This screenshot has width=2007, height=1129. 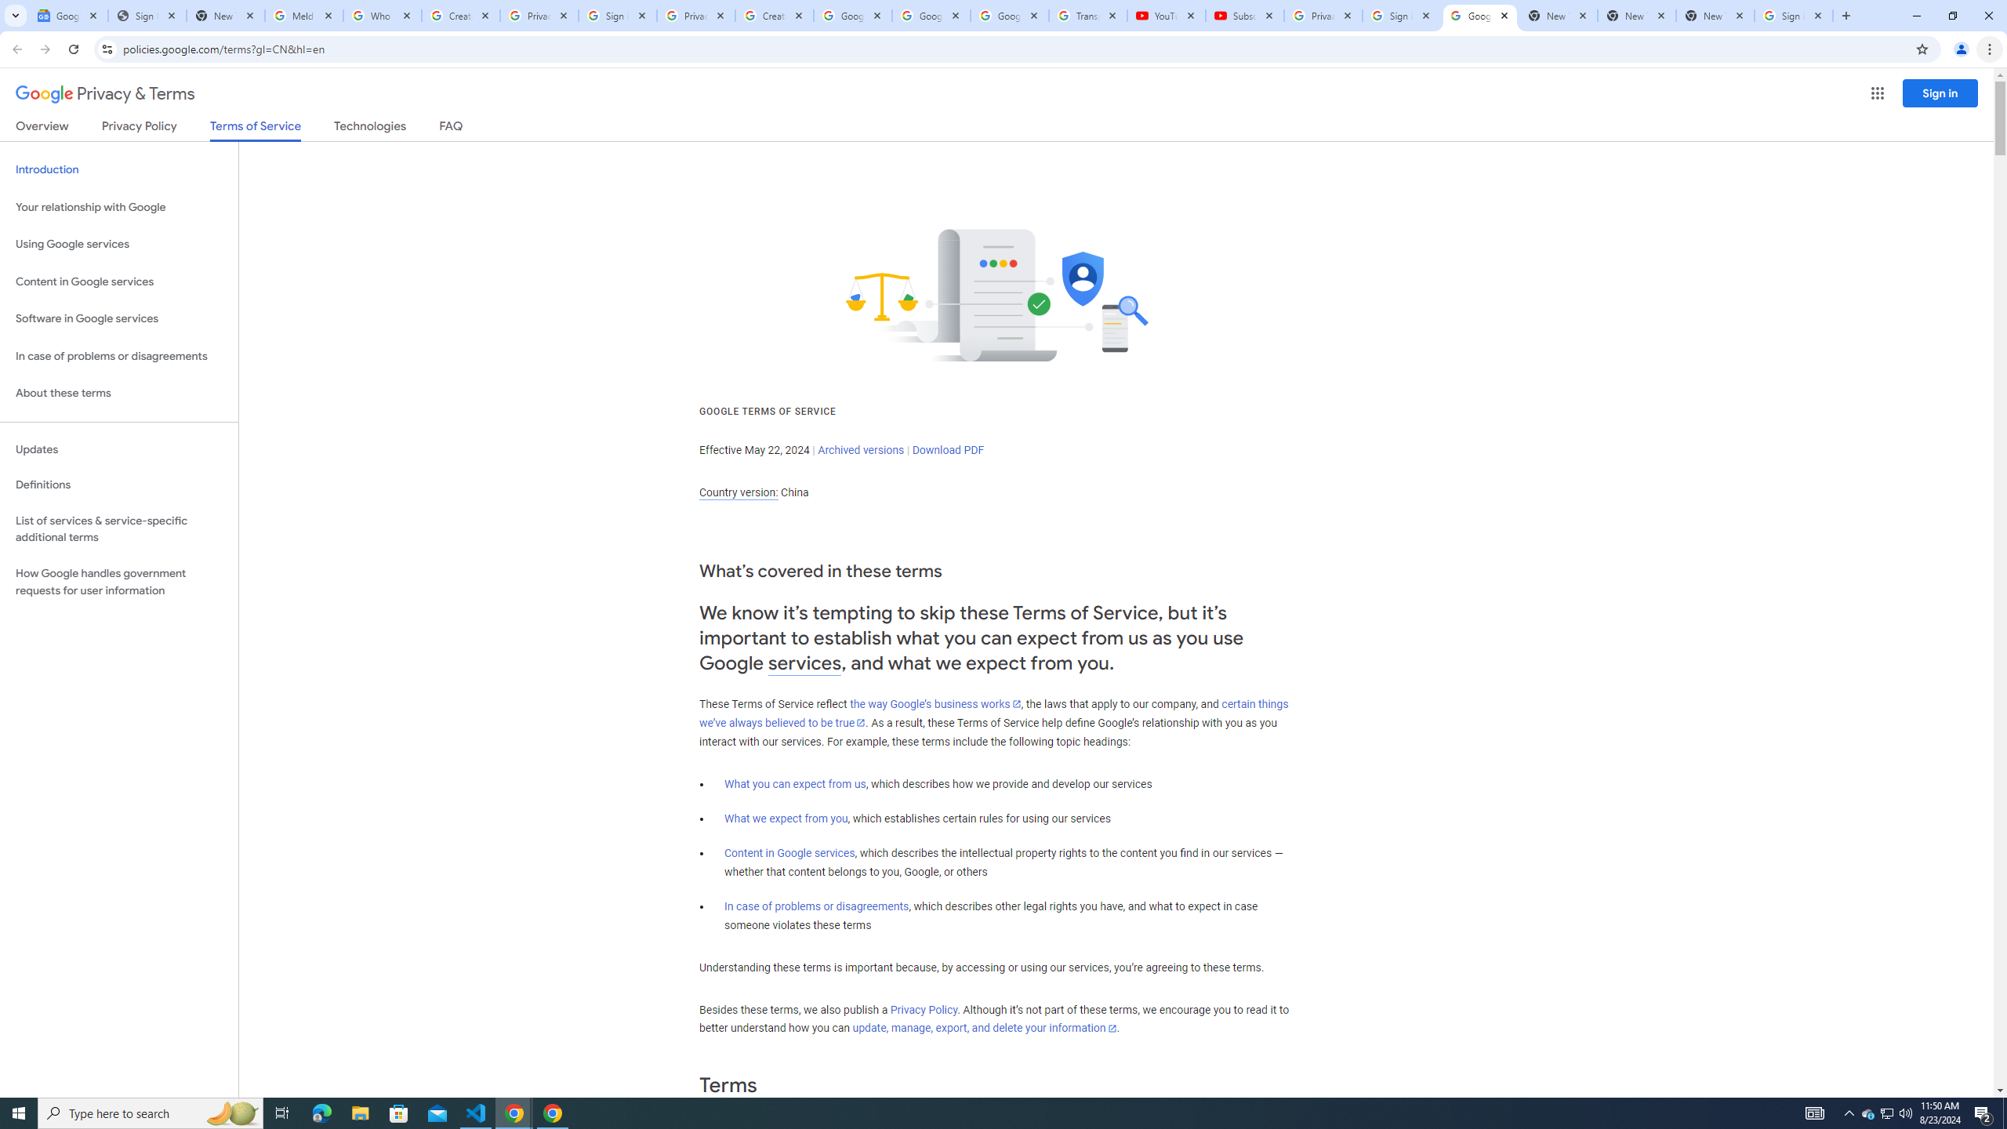 I want to click on YouTube, so click(x=1166, y=16).